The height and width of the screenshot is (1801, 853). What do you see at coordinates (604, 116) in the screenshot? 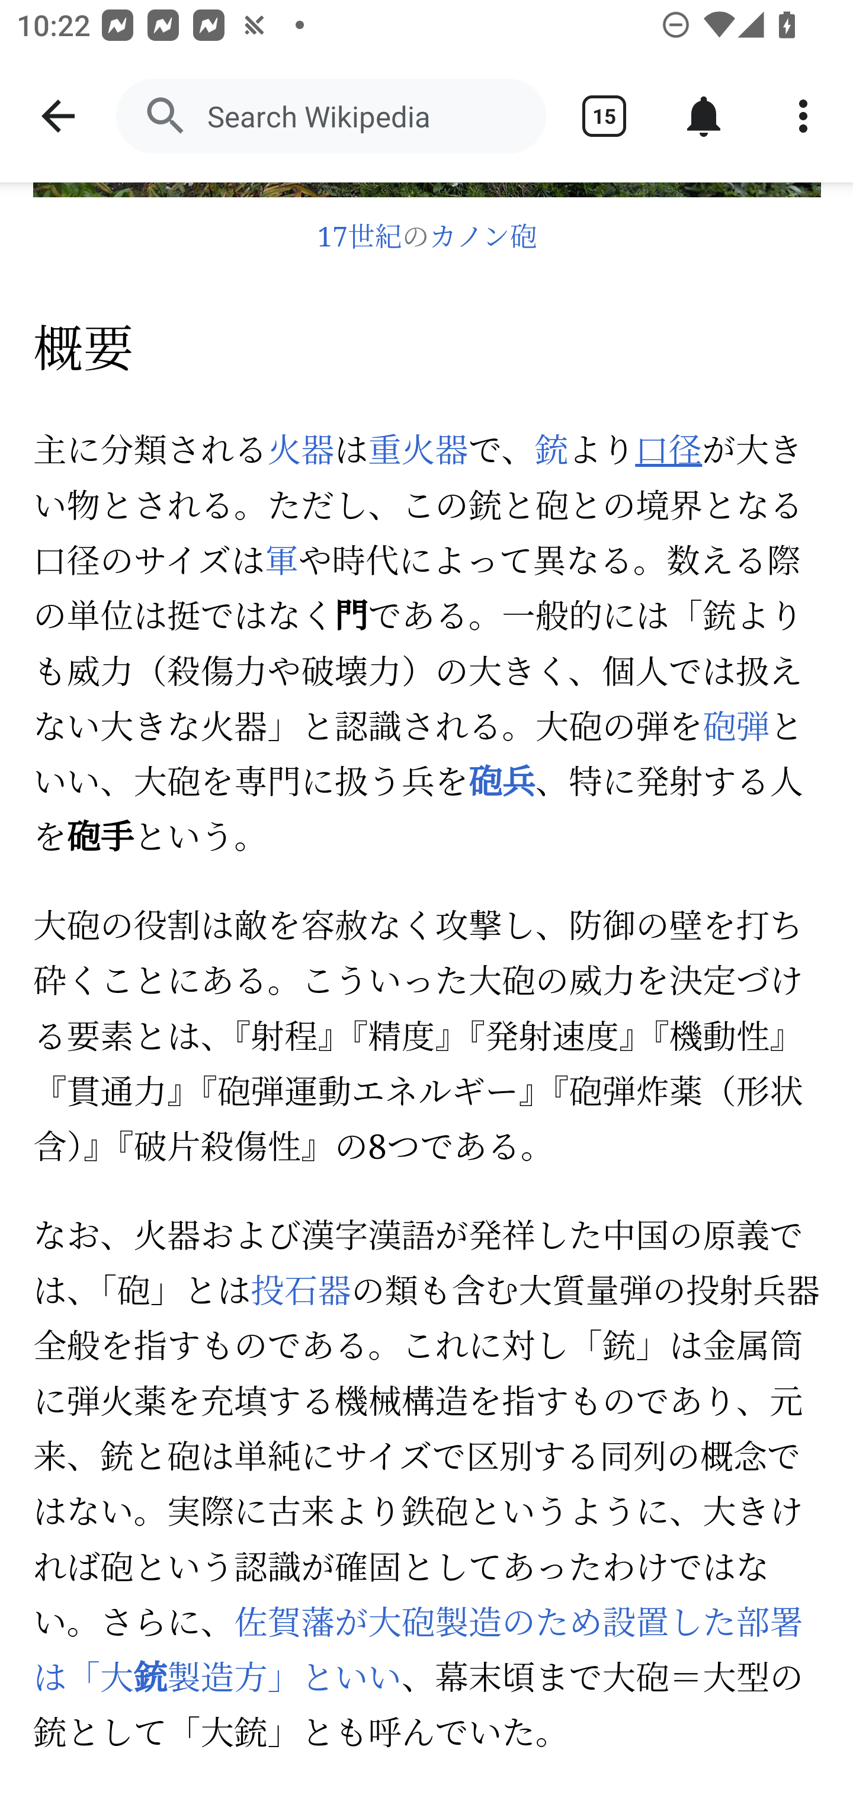
I see `Show tabs 15` at bounding box center [604, 116].